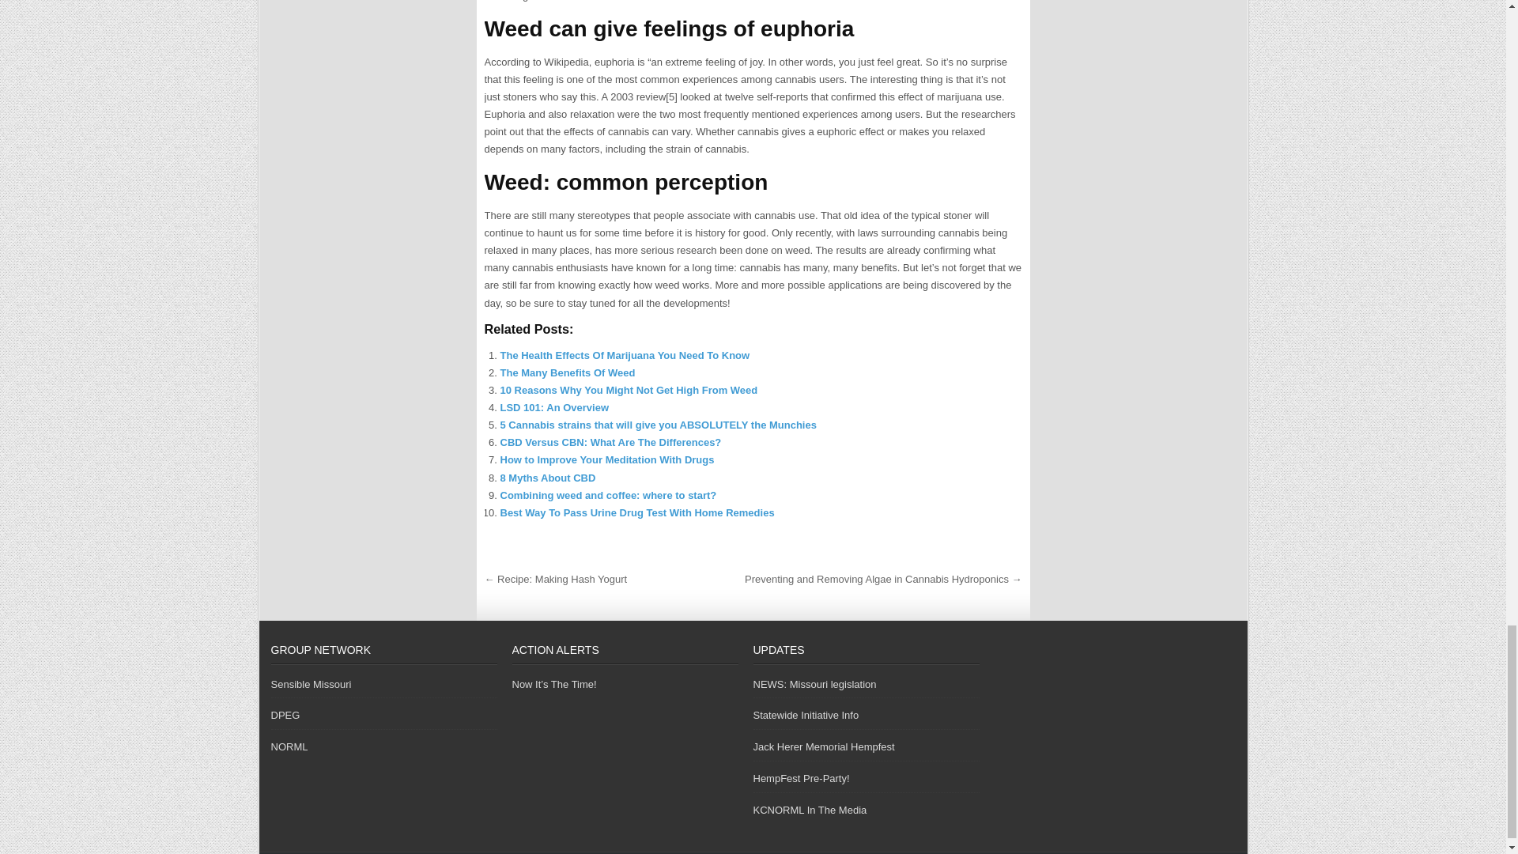 This screenshot has height=854, width=1518. I want to click on 8 Myths About CBD, so click(547, 478).